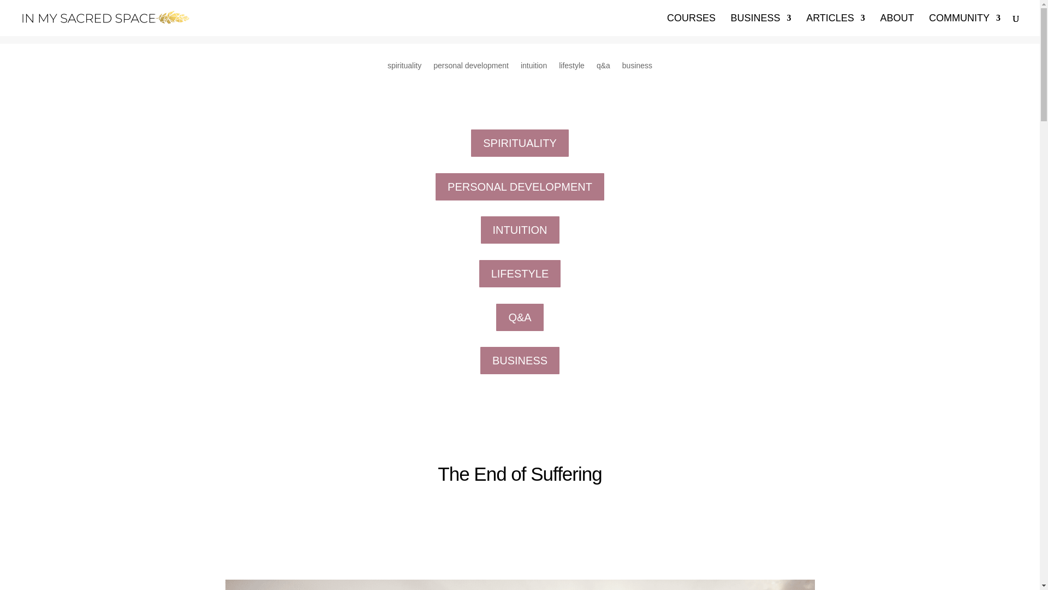 Image resolution: width=1048 pixels, height=590 pixels. What do you see at coordinates (897, 25) in the screenshot?
I see `ABOUT` at bounding box center [897, 25].